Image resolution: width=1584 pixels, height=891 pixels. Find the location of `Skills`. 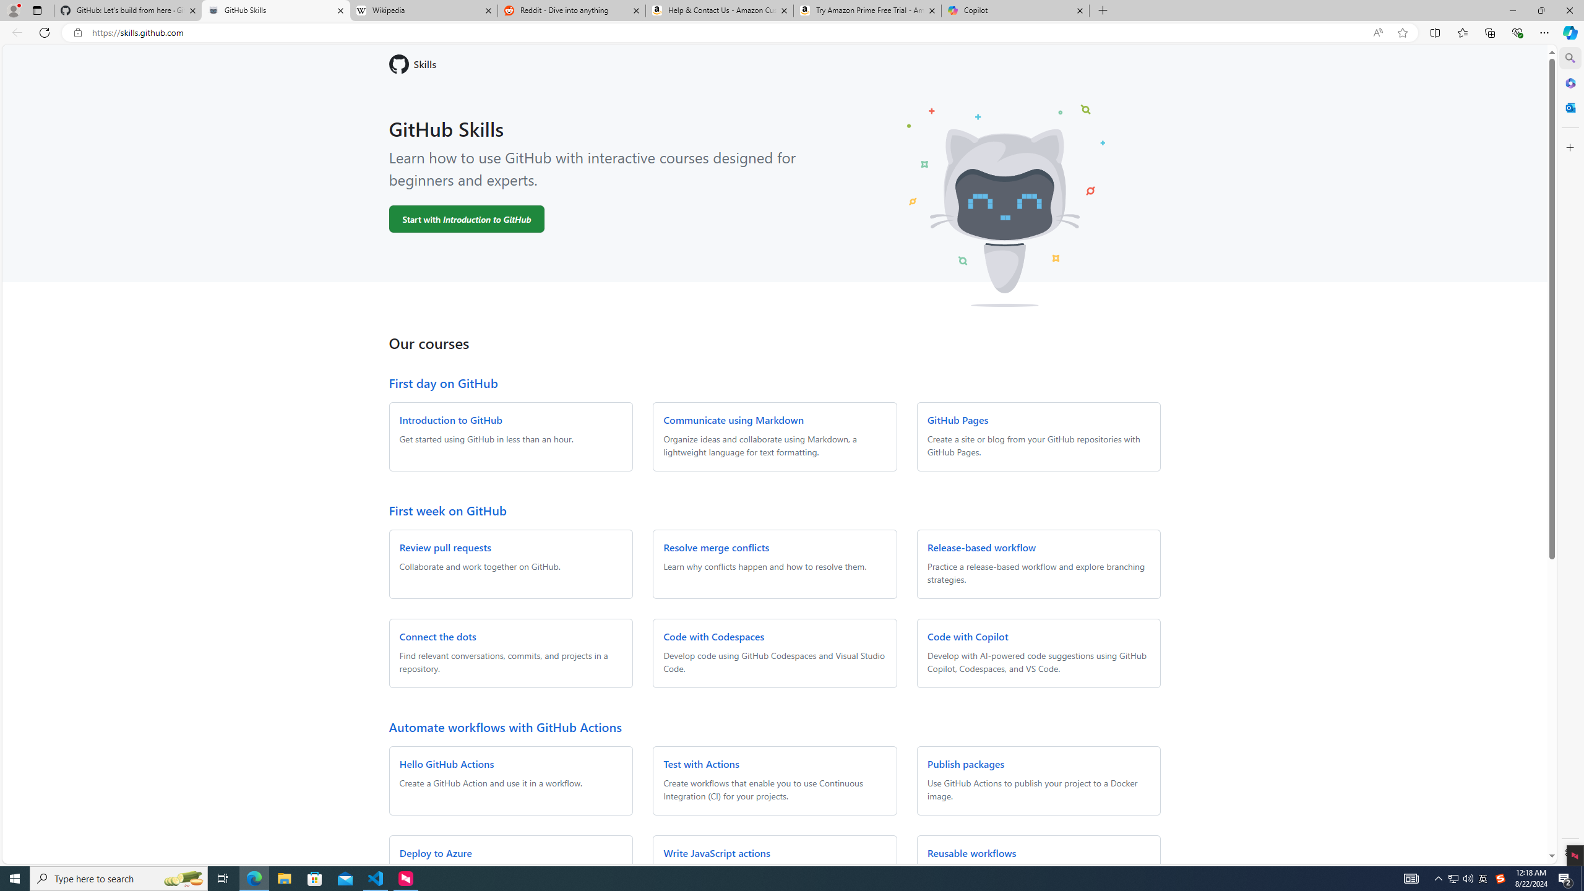

Skills is located at coordinates (775, 64).